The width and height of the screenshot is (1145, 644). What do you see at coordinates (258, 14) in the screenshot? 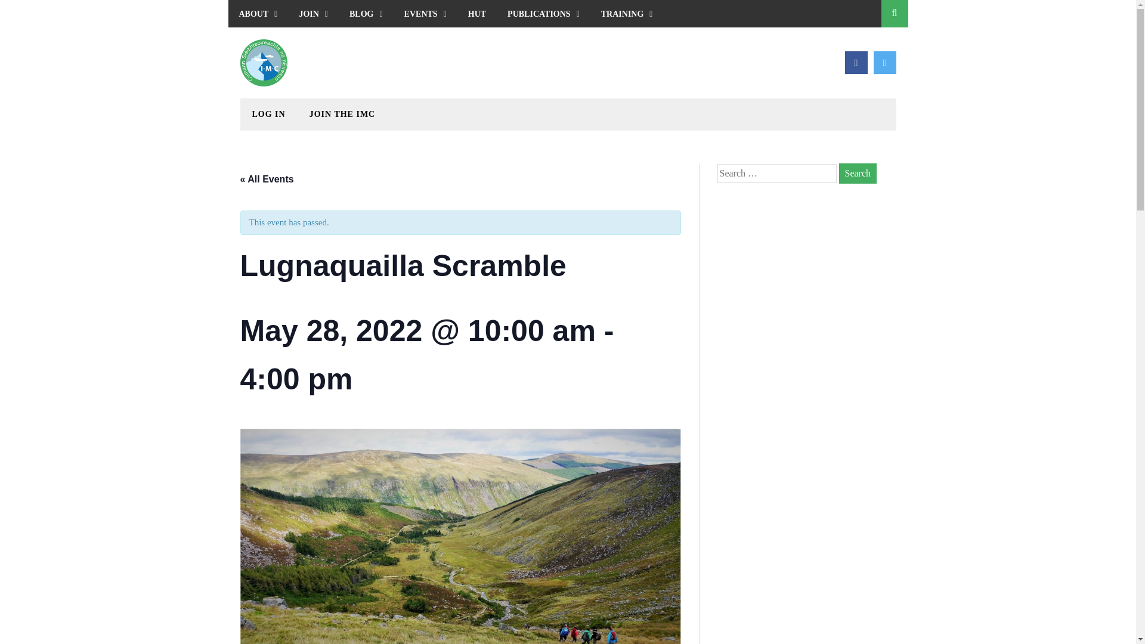
I see `ABOUT` at bounding box center [258, 14].